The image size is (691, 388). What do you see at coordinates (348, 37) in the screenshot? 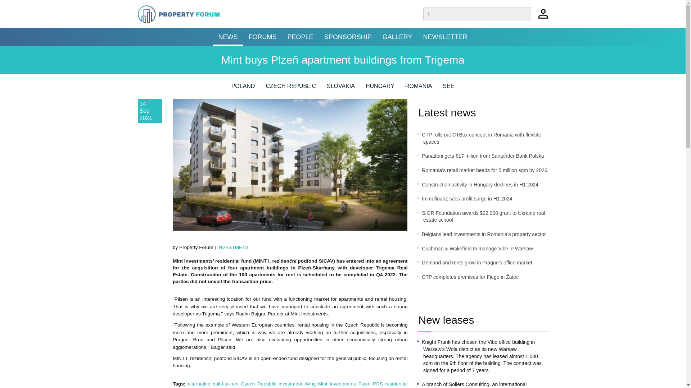
I see `SPONSORSHIP` at bounding box center [348, 37].